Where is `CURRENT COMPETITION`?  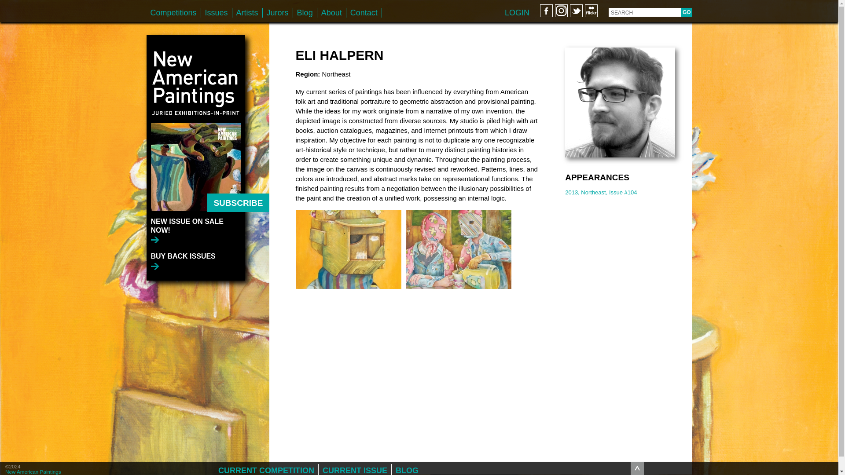
CURRENT COMPETITION is located at coordinates (266, 470).